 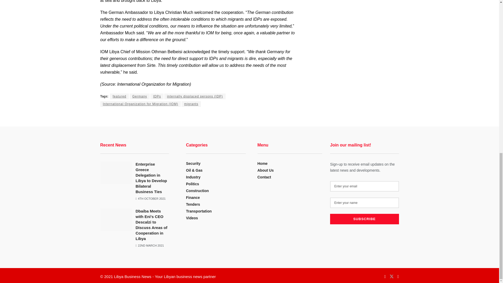 I want to click on Enter your email, so click(x=364, y=186).